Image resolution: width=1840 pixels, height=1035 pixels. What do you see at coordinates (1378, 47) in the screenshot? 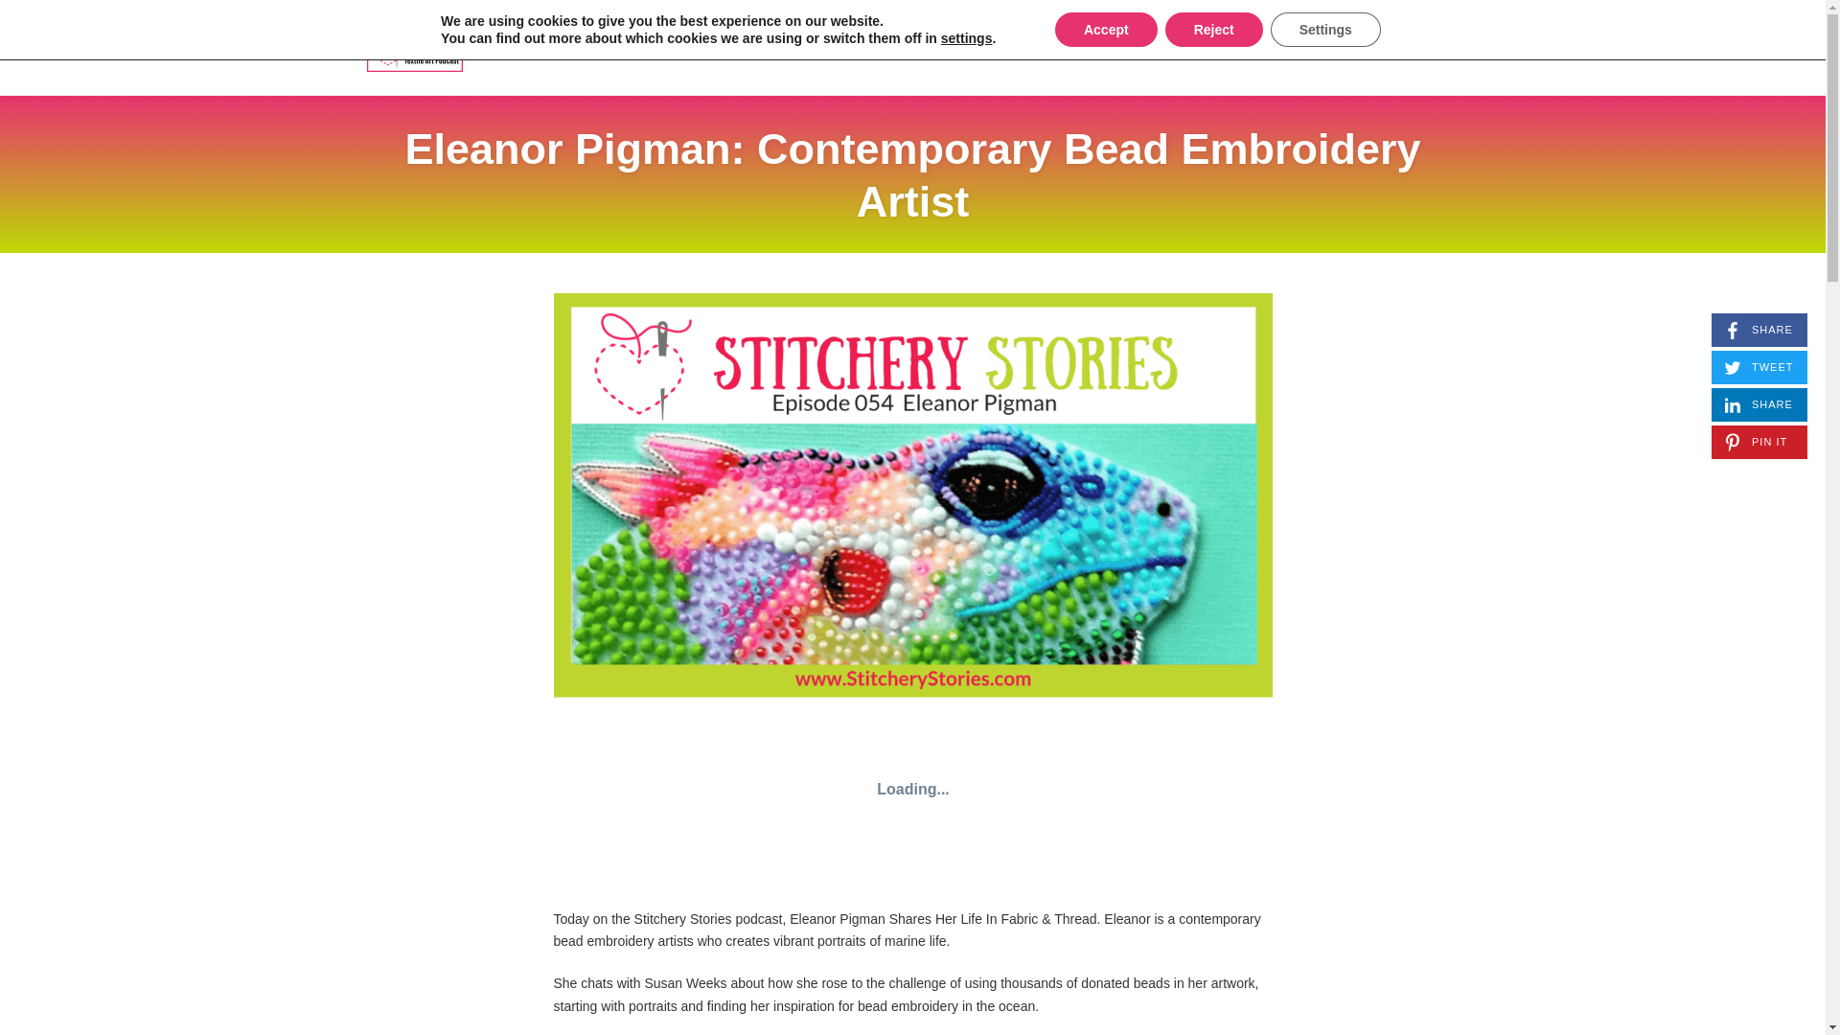
I see `INFO` at bounding box center [1378, 47].